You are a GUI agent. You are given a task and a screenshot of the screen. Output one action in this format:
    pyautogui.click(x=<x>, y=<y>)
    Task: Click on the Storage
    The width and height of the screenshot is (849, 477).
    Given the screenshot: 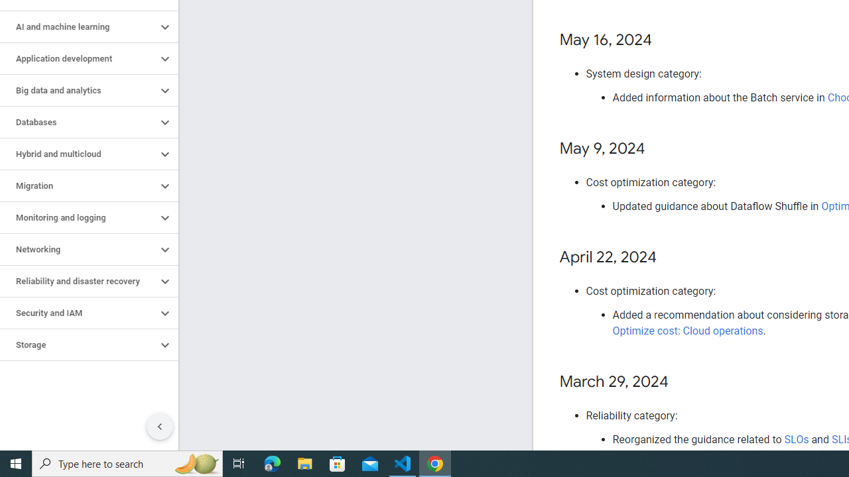 What is the action you would take?
    pyautogui.click(x=78, y=344)
    